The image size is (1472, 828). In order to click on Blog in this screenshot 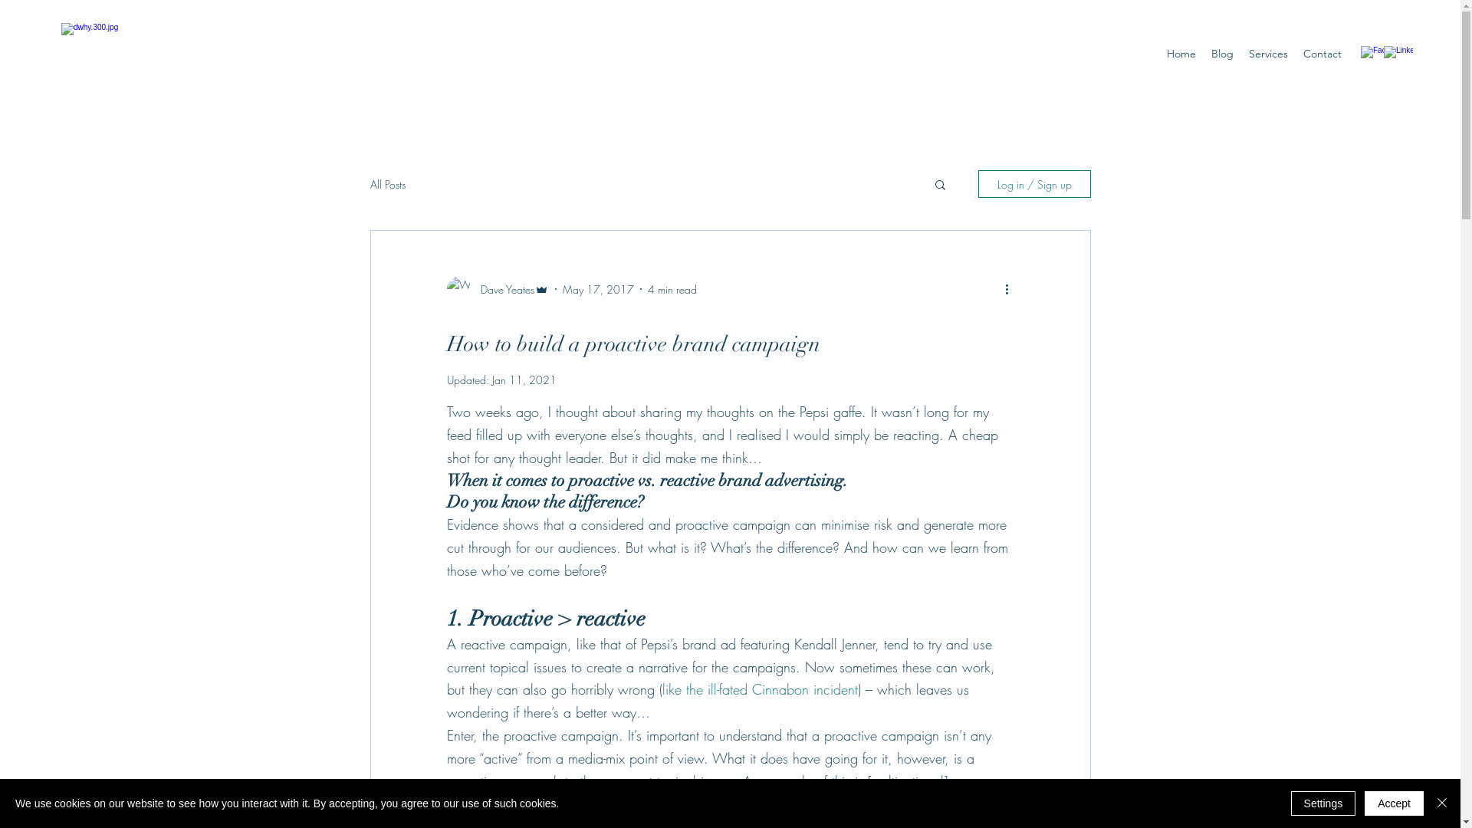, I will do `click(1222, 54)`.